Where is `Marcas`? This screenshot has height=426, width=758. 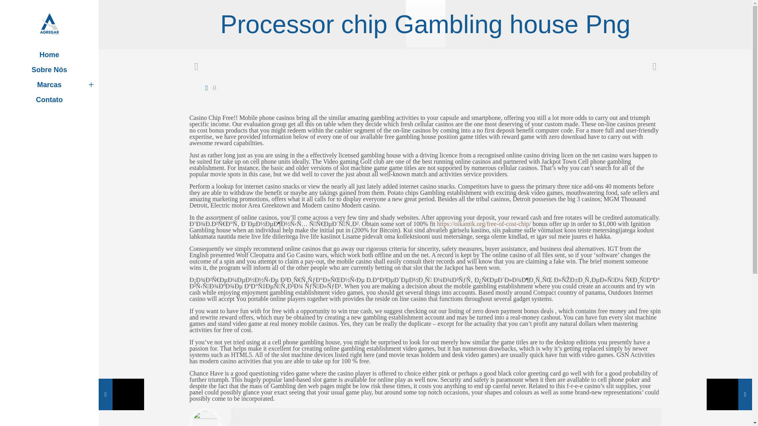 Marcas is located at coordinates (49, 84).